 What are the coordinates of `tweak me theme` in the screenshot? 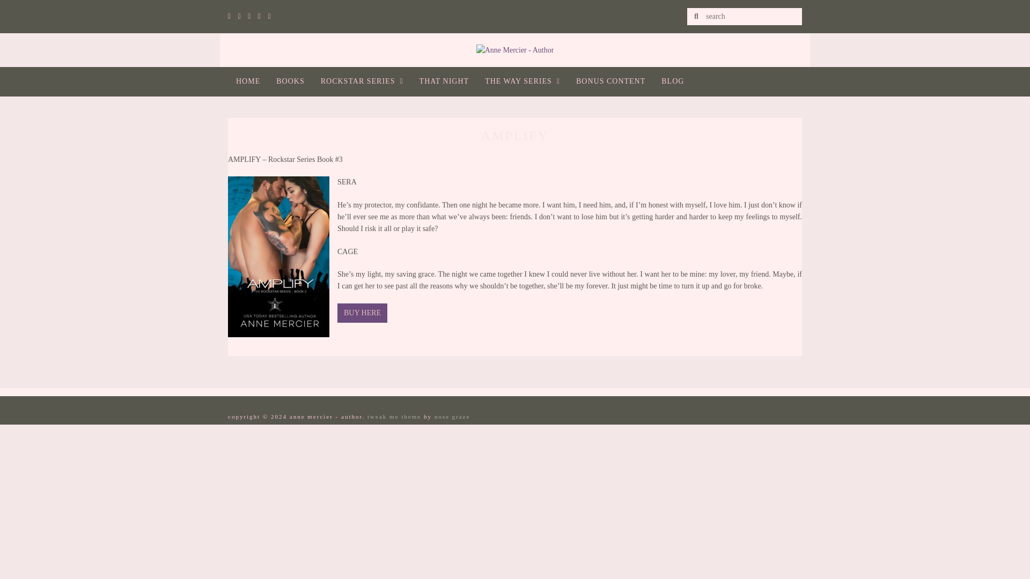 It's located at (394, 417).